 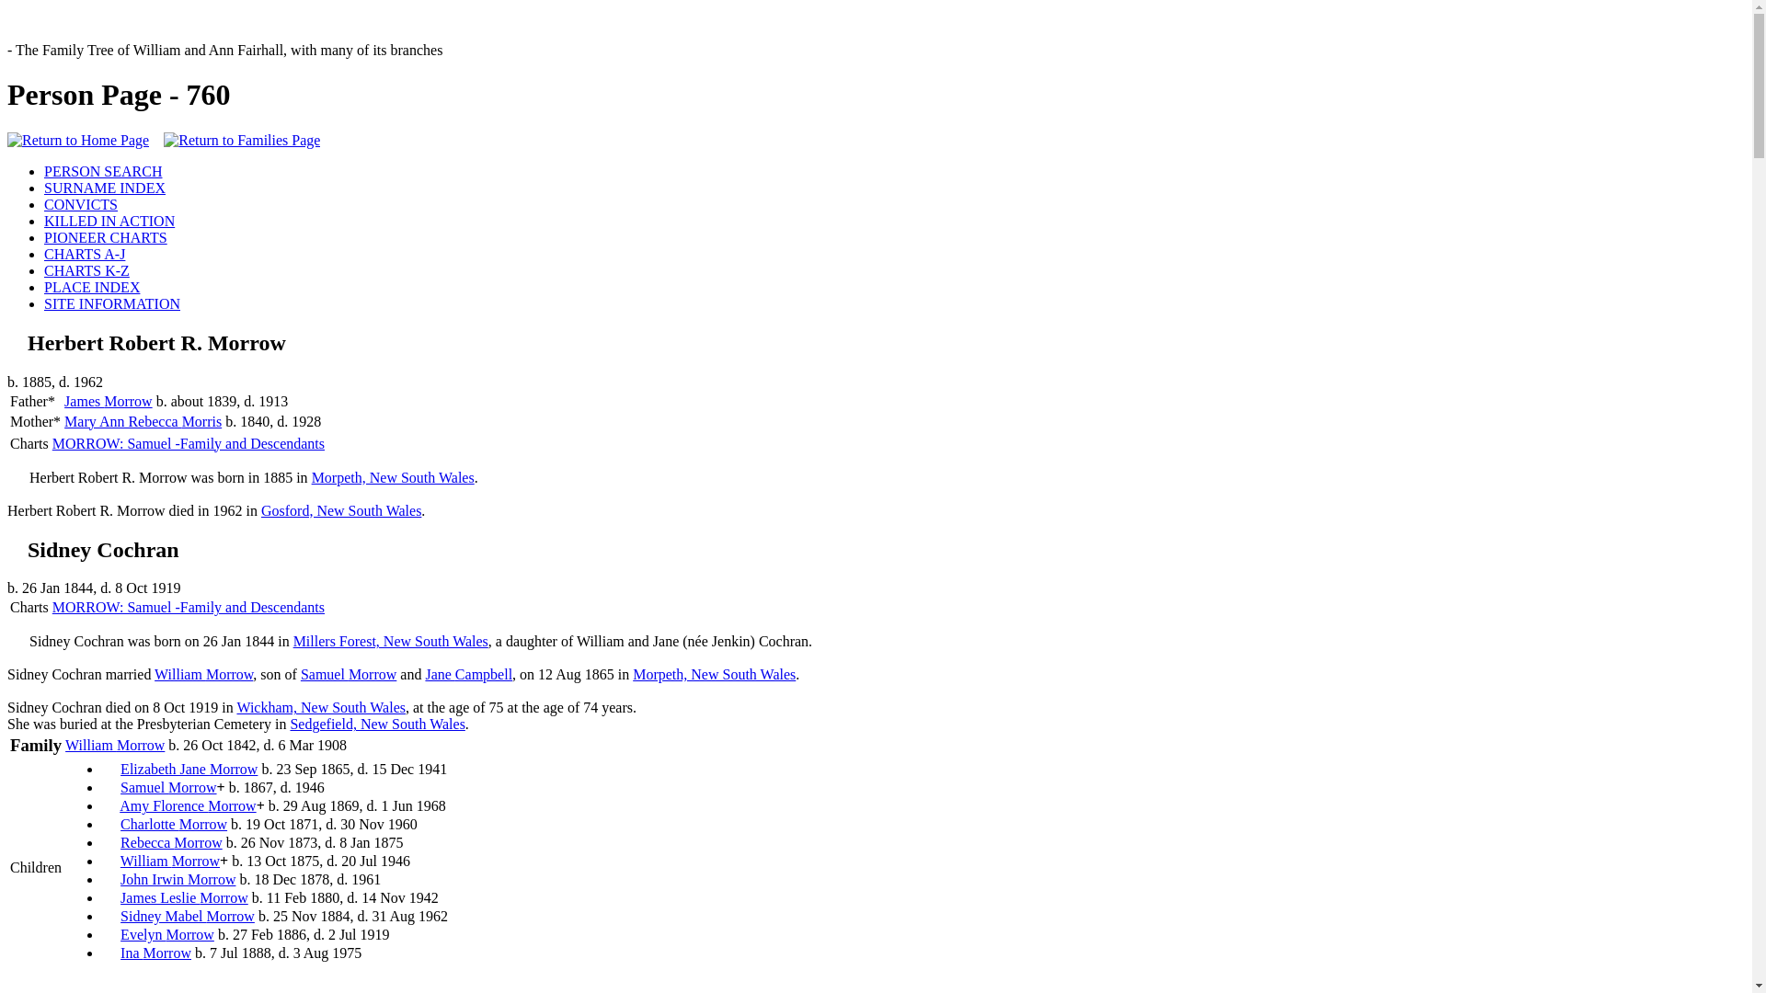 What do you see at coordinates (156, 953) in the screenshot?
I see `Ina Morrow` at bounding box center [156, 953].